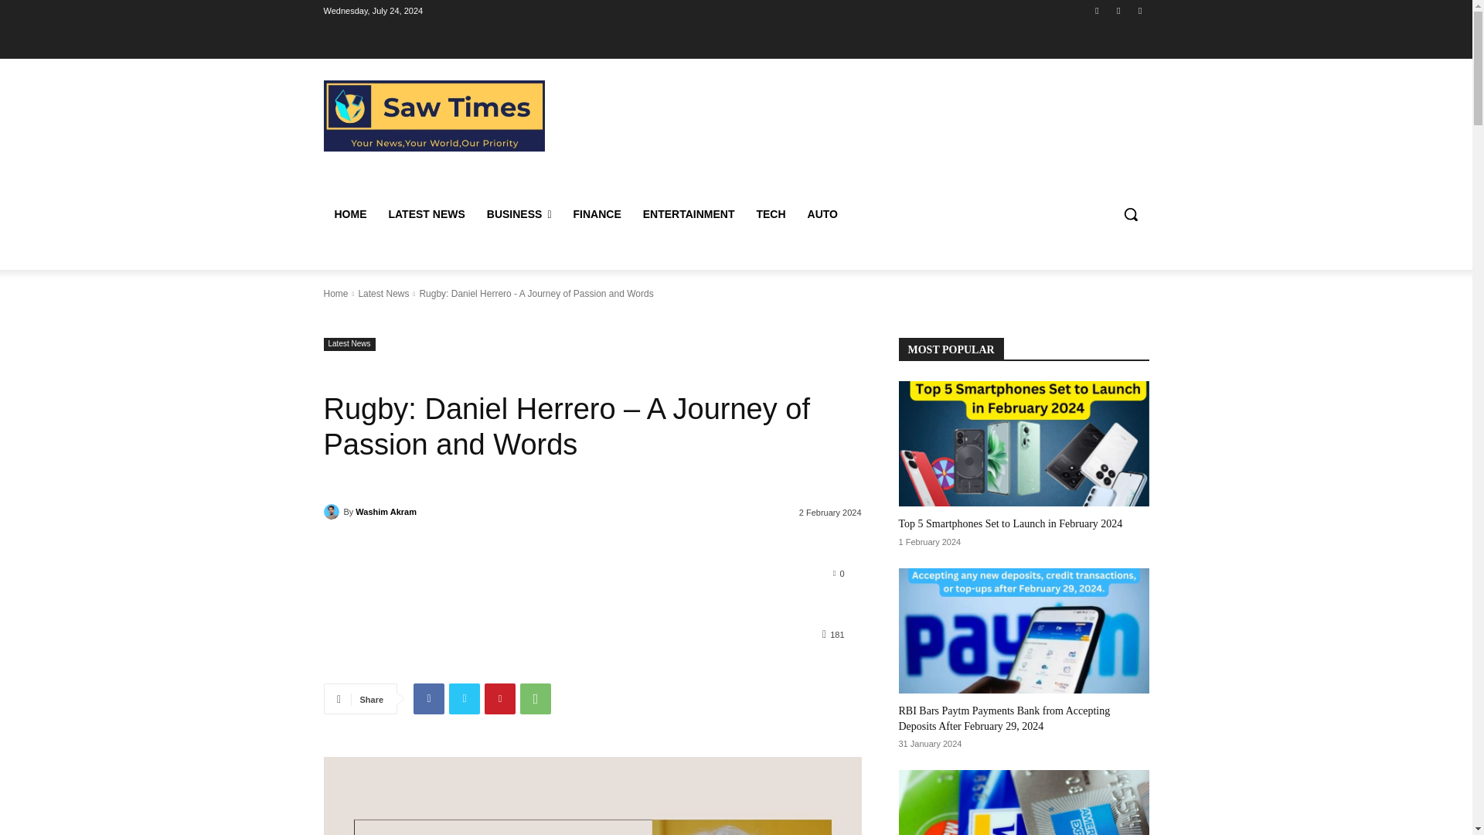 The width and height of the screenshot is (1484, 835). Describe the element at coordinates (1139, 10) in the screenshot. I see `WhatsApp` at that location.